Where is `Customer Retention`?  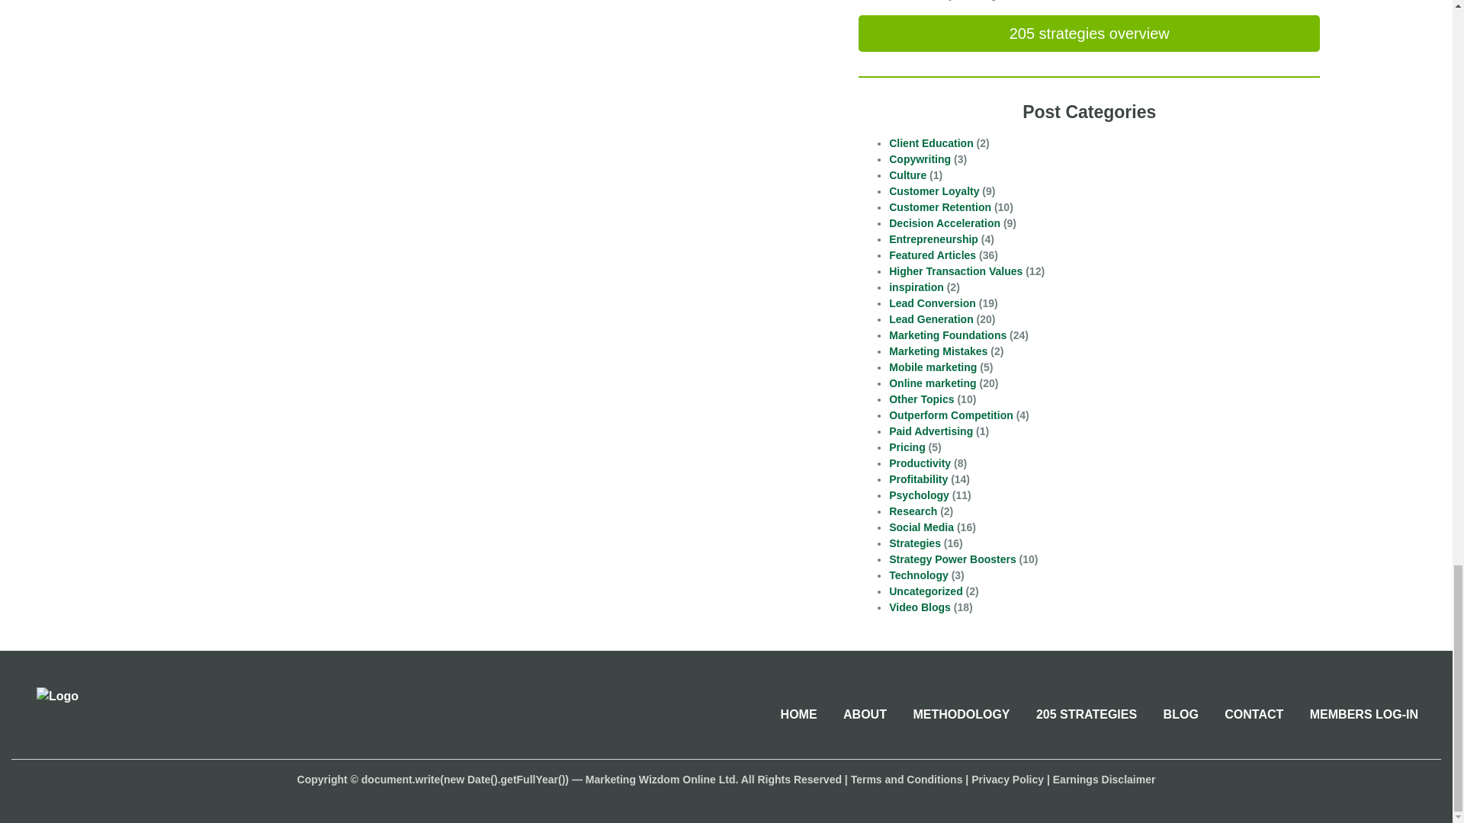
Customer Retention is located at coordinates (939, 207).